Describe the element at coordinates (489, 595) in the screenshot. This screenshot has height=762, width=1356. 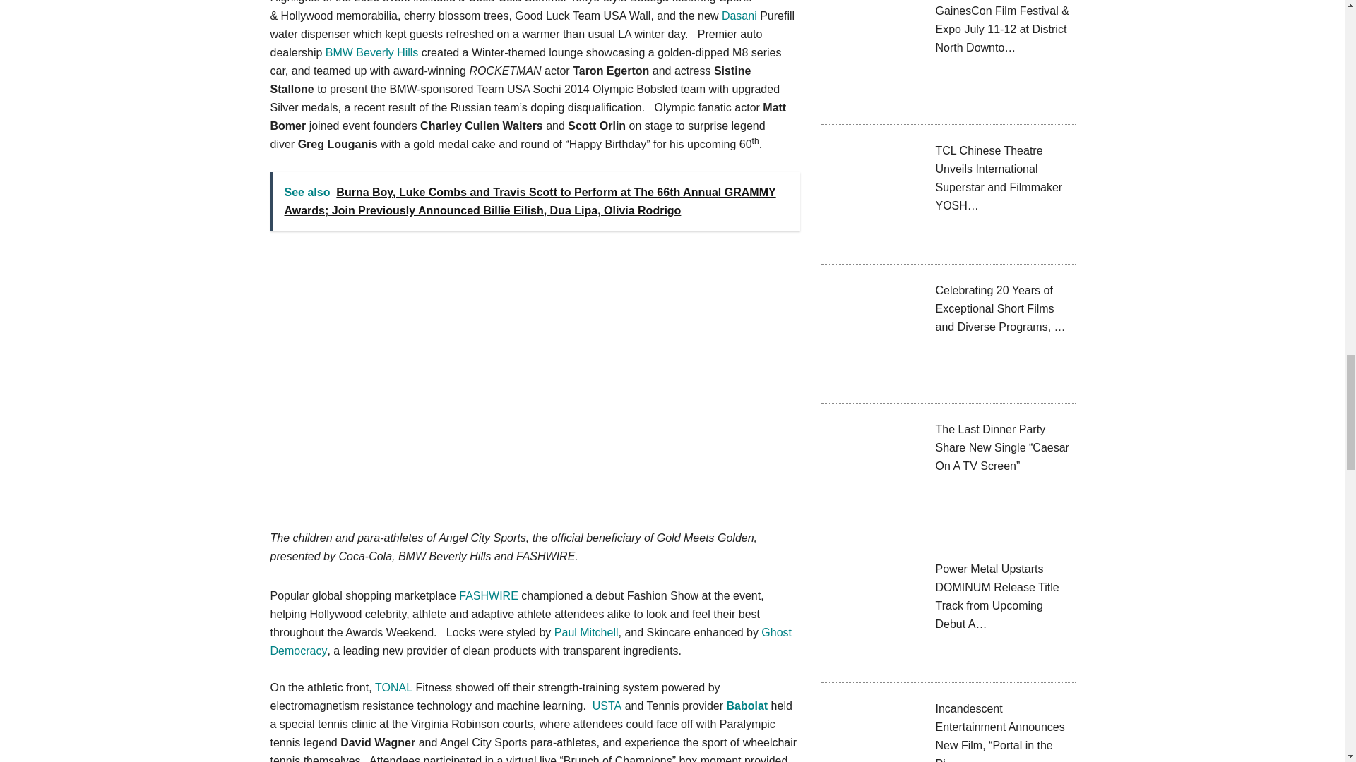
I see `FASHWIRE` at that location.